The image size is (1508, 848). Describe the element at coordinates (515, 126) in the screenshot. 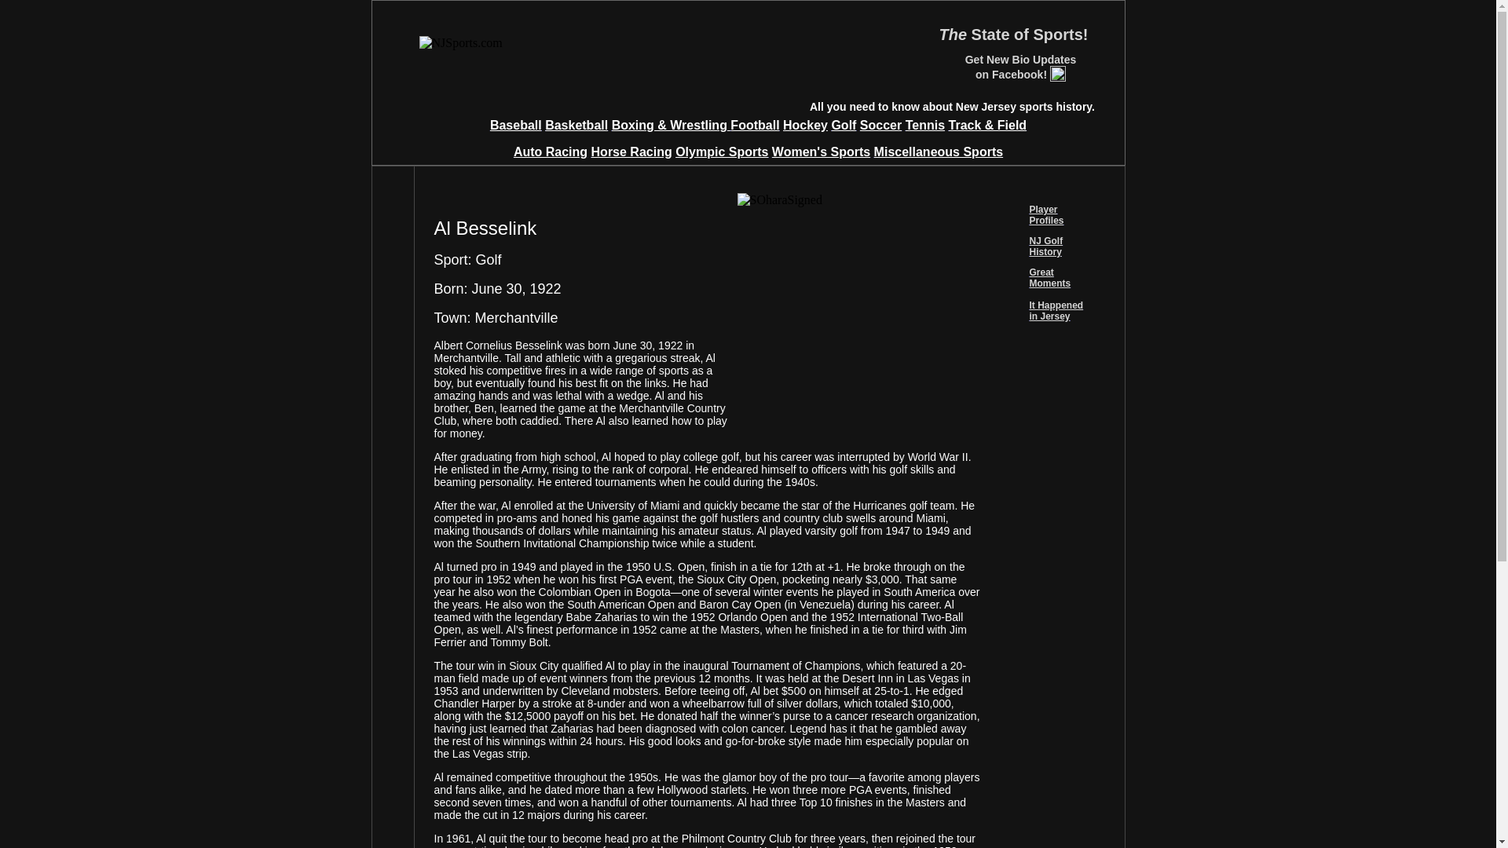

I see `Baseball` at that location.